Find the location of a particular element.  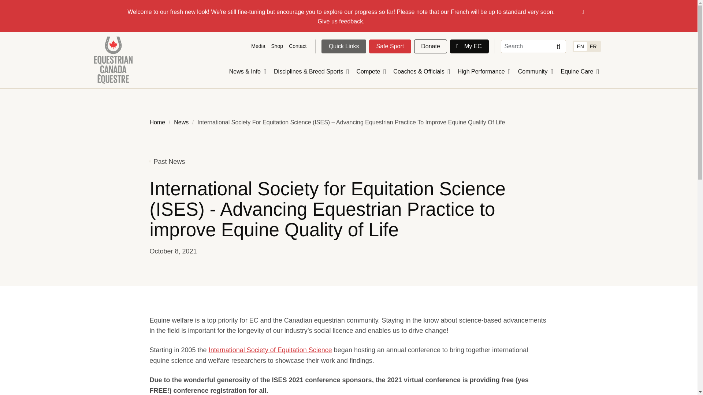

FR is located at coordinates (593, 46).